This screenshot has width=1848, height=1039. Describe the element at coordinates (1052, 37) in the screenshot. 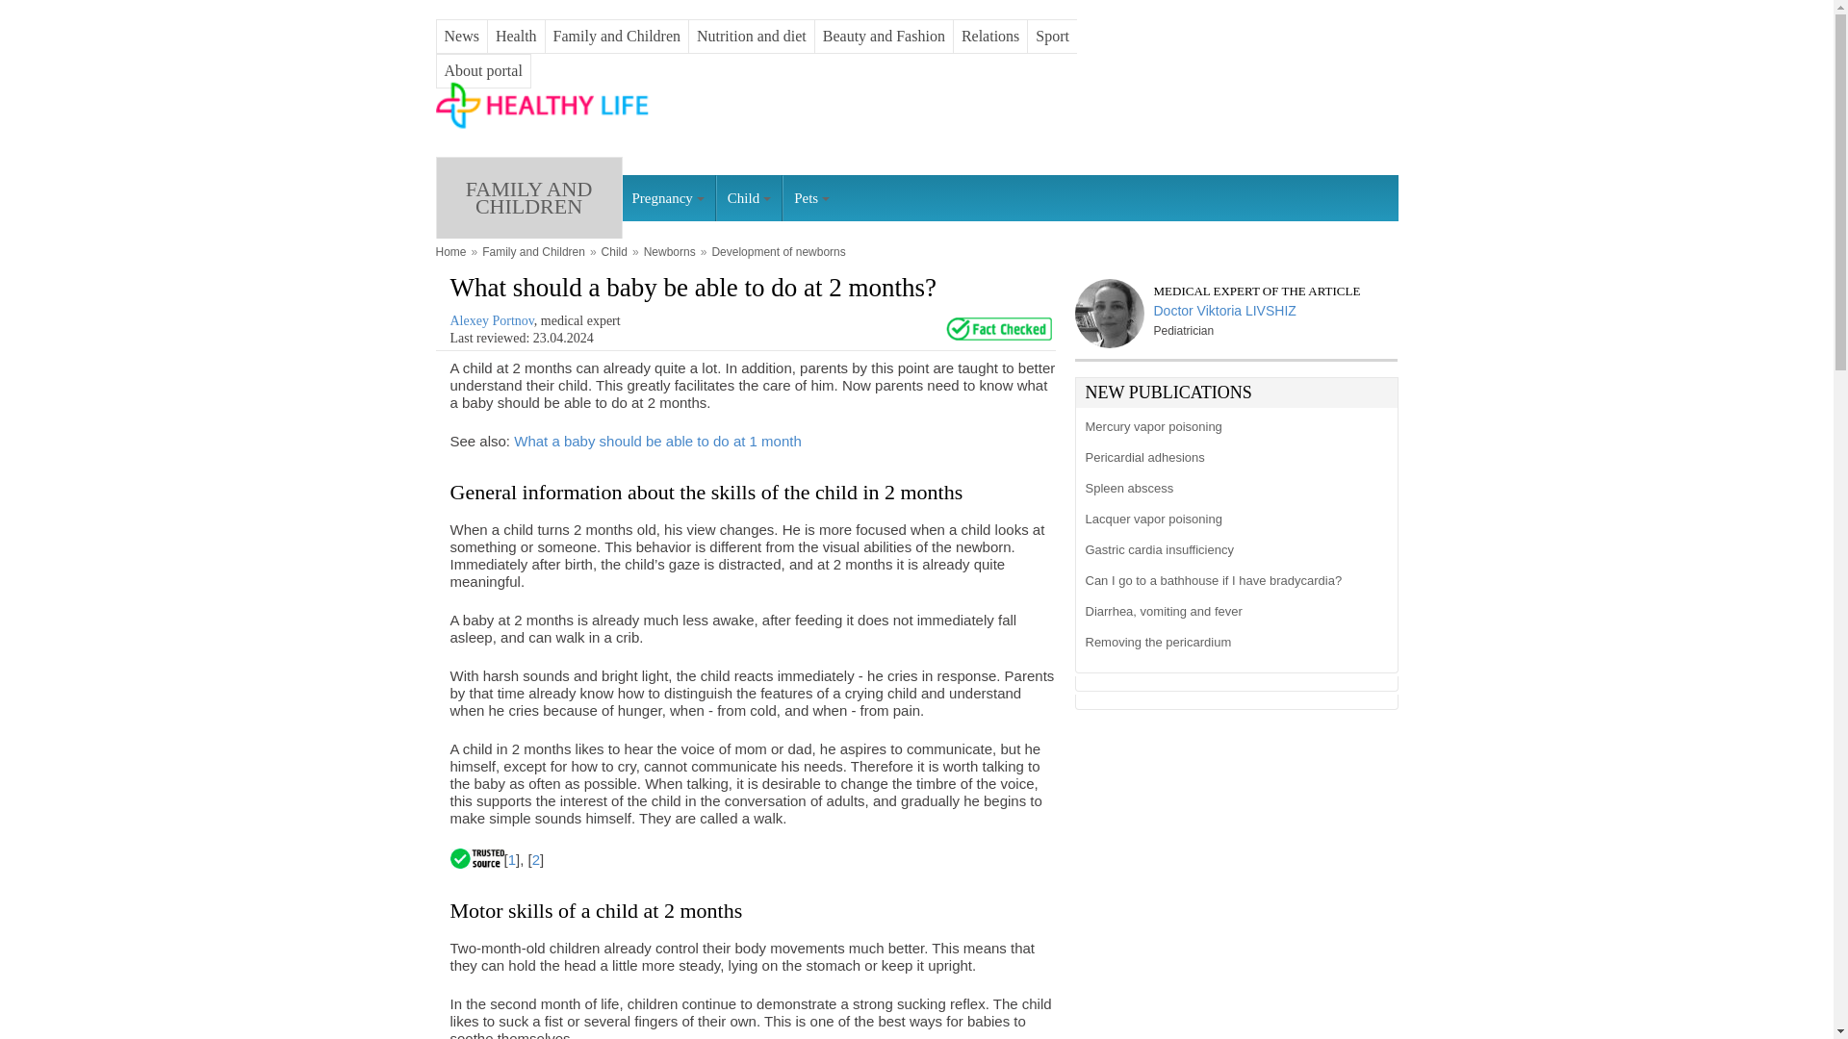

I see `Sport` at that location.